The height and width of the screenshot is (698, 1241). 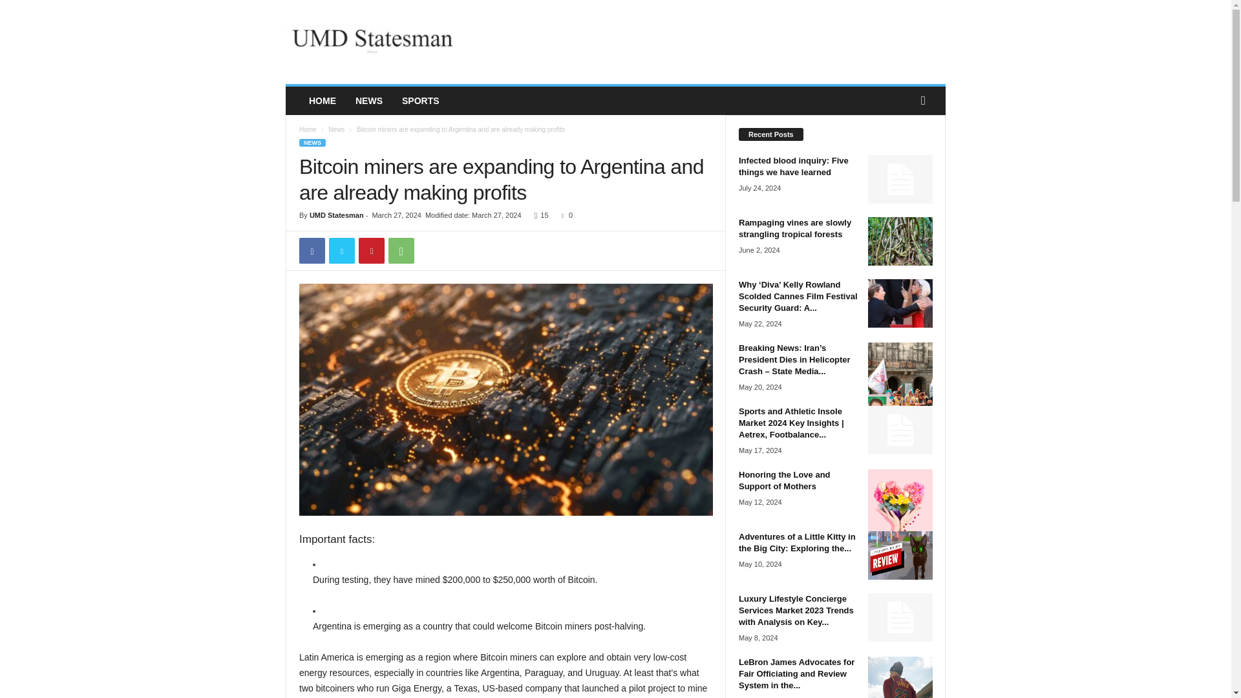 What do you see at coordinates (336, 129) in the screenshot?
I see `View all posts in News` at bounding box center [336, 129].